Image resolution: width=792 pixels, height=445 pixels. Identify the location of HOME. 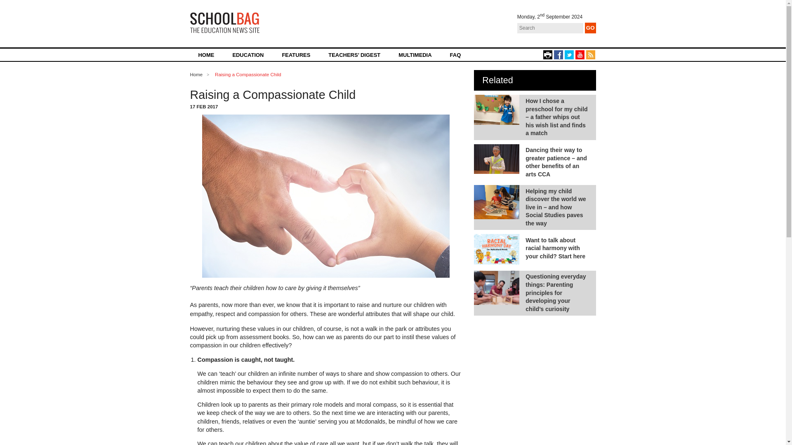
(206, 54).